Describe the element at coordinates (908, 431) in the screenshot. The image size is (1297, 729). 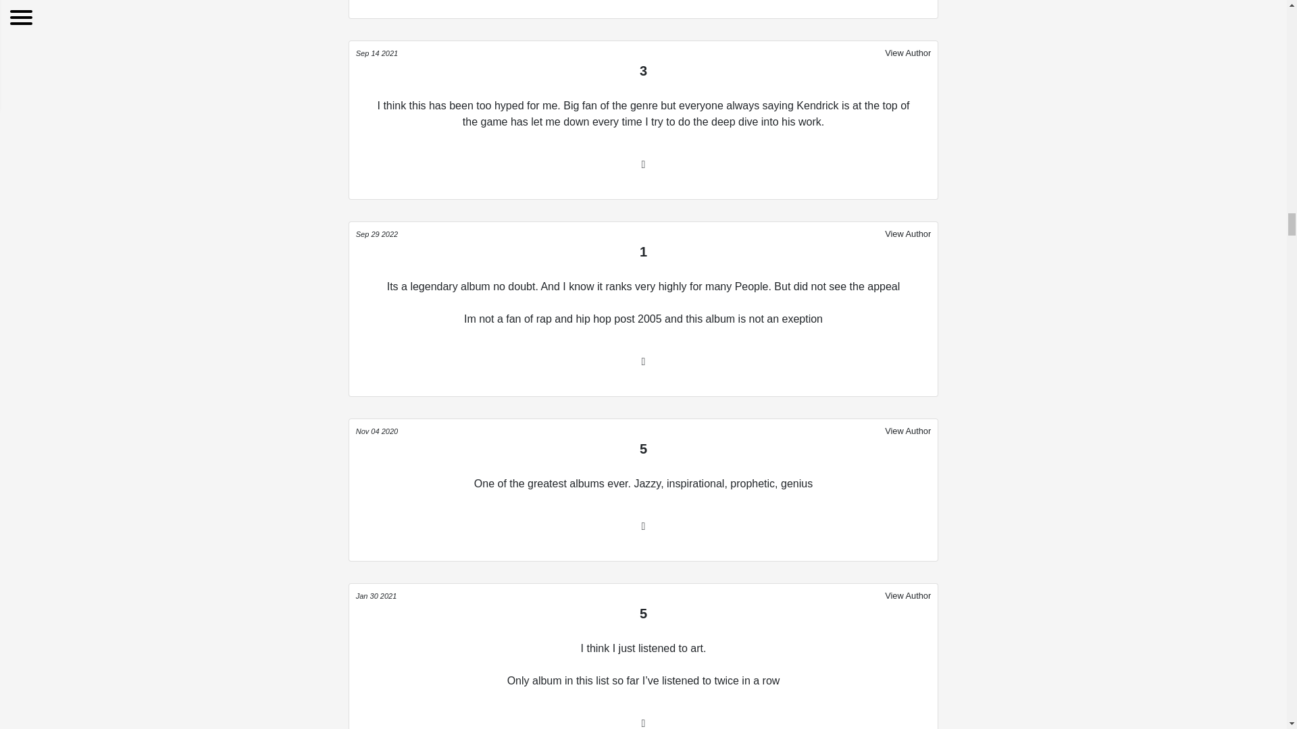
I see `View Author` at that location.